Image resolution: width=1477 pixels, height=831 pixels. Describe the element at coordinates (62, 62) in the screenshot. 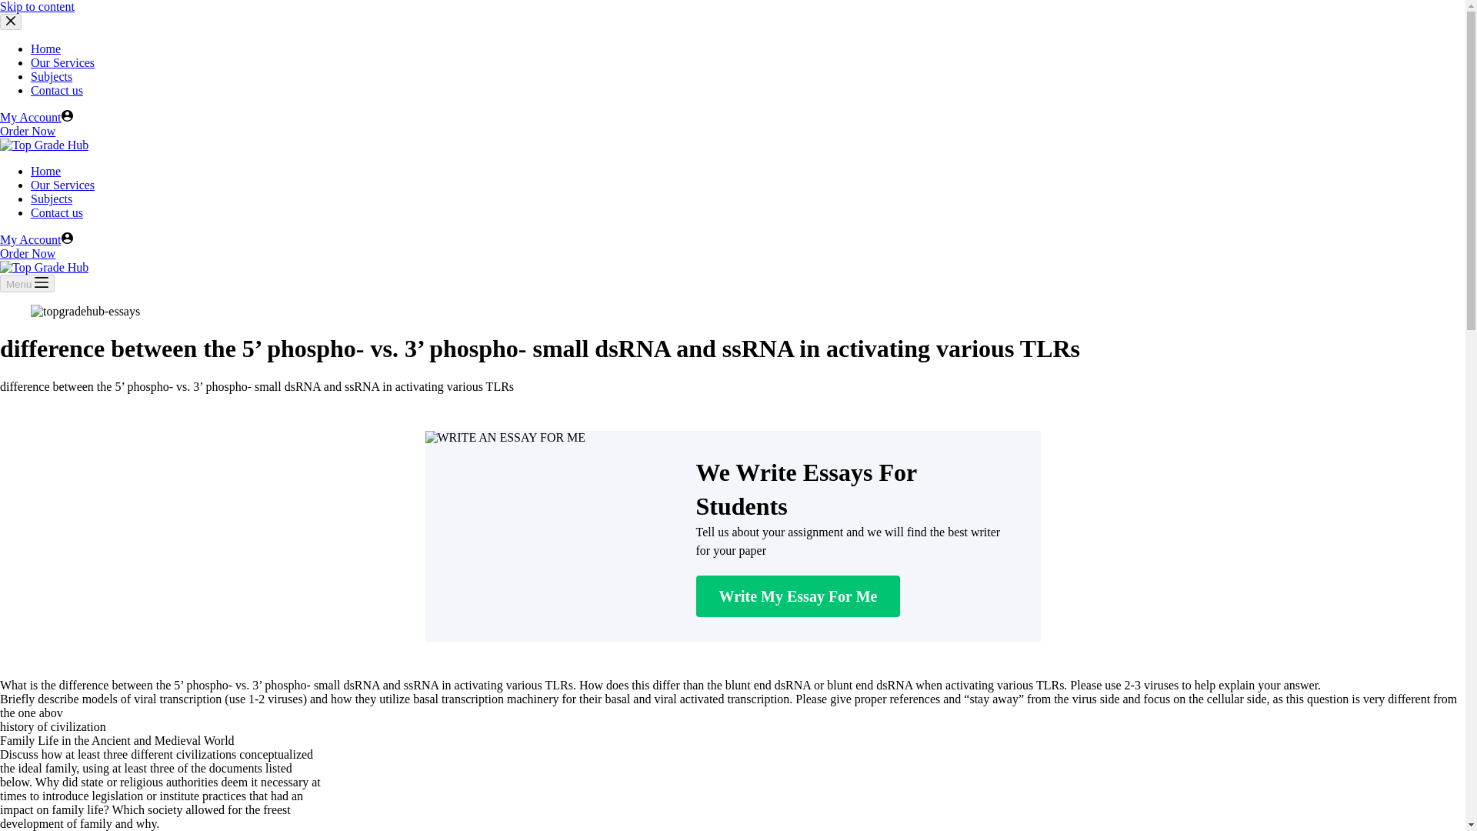

I see `Our Services` at that location.